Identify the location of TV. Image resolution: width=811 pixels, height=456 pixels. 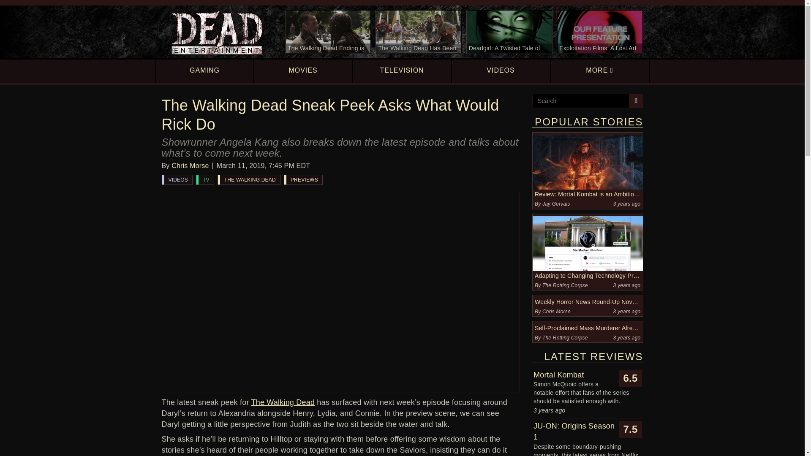
(205, 180).